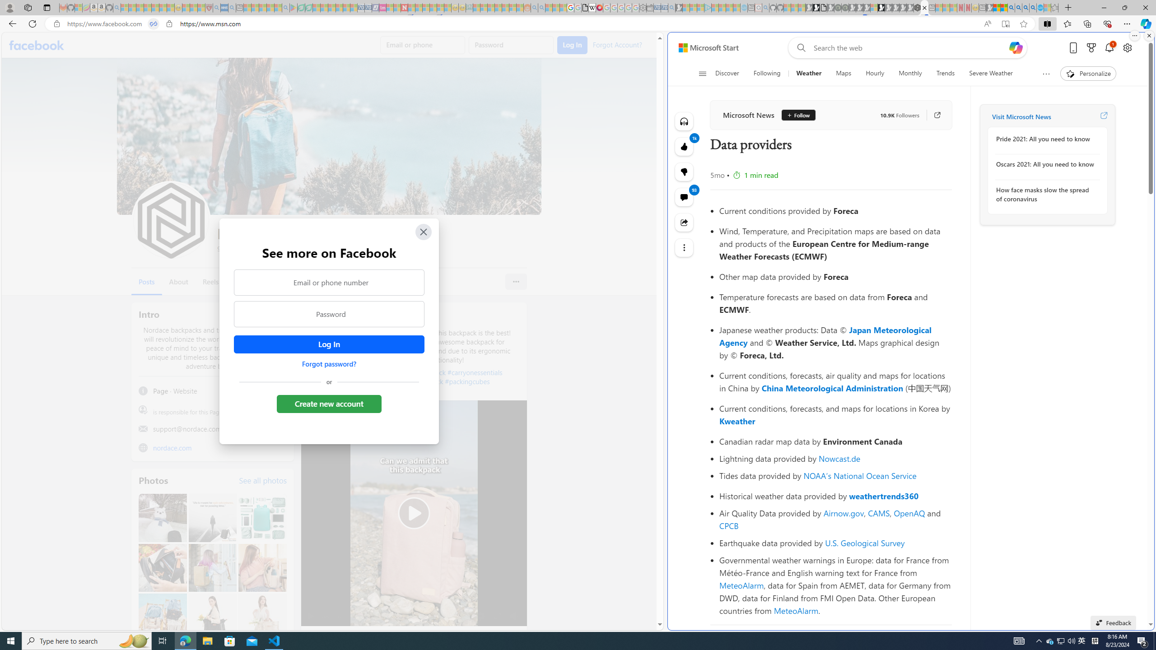 The image size is (1156, 650). What do you see at coordinates (1055, 8) in the screenshot?
I see `Favorites - Sleeping` at bounding box center [1055, 8].